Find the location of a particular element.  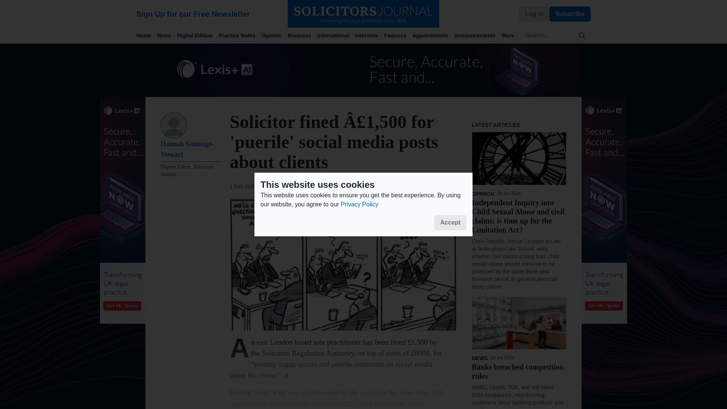

Practice Notes is located at coordinates (240, 36).